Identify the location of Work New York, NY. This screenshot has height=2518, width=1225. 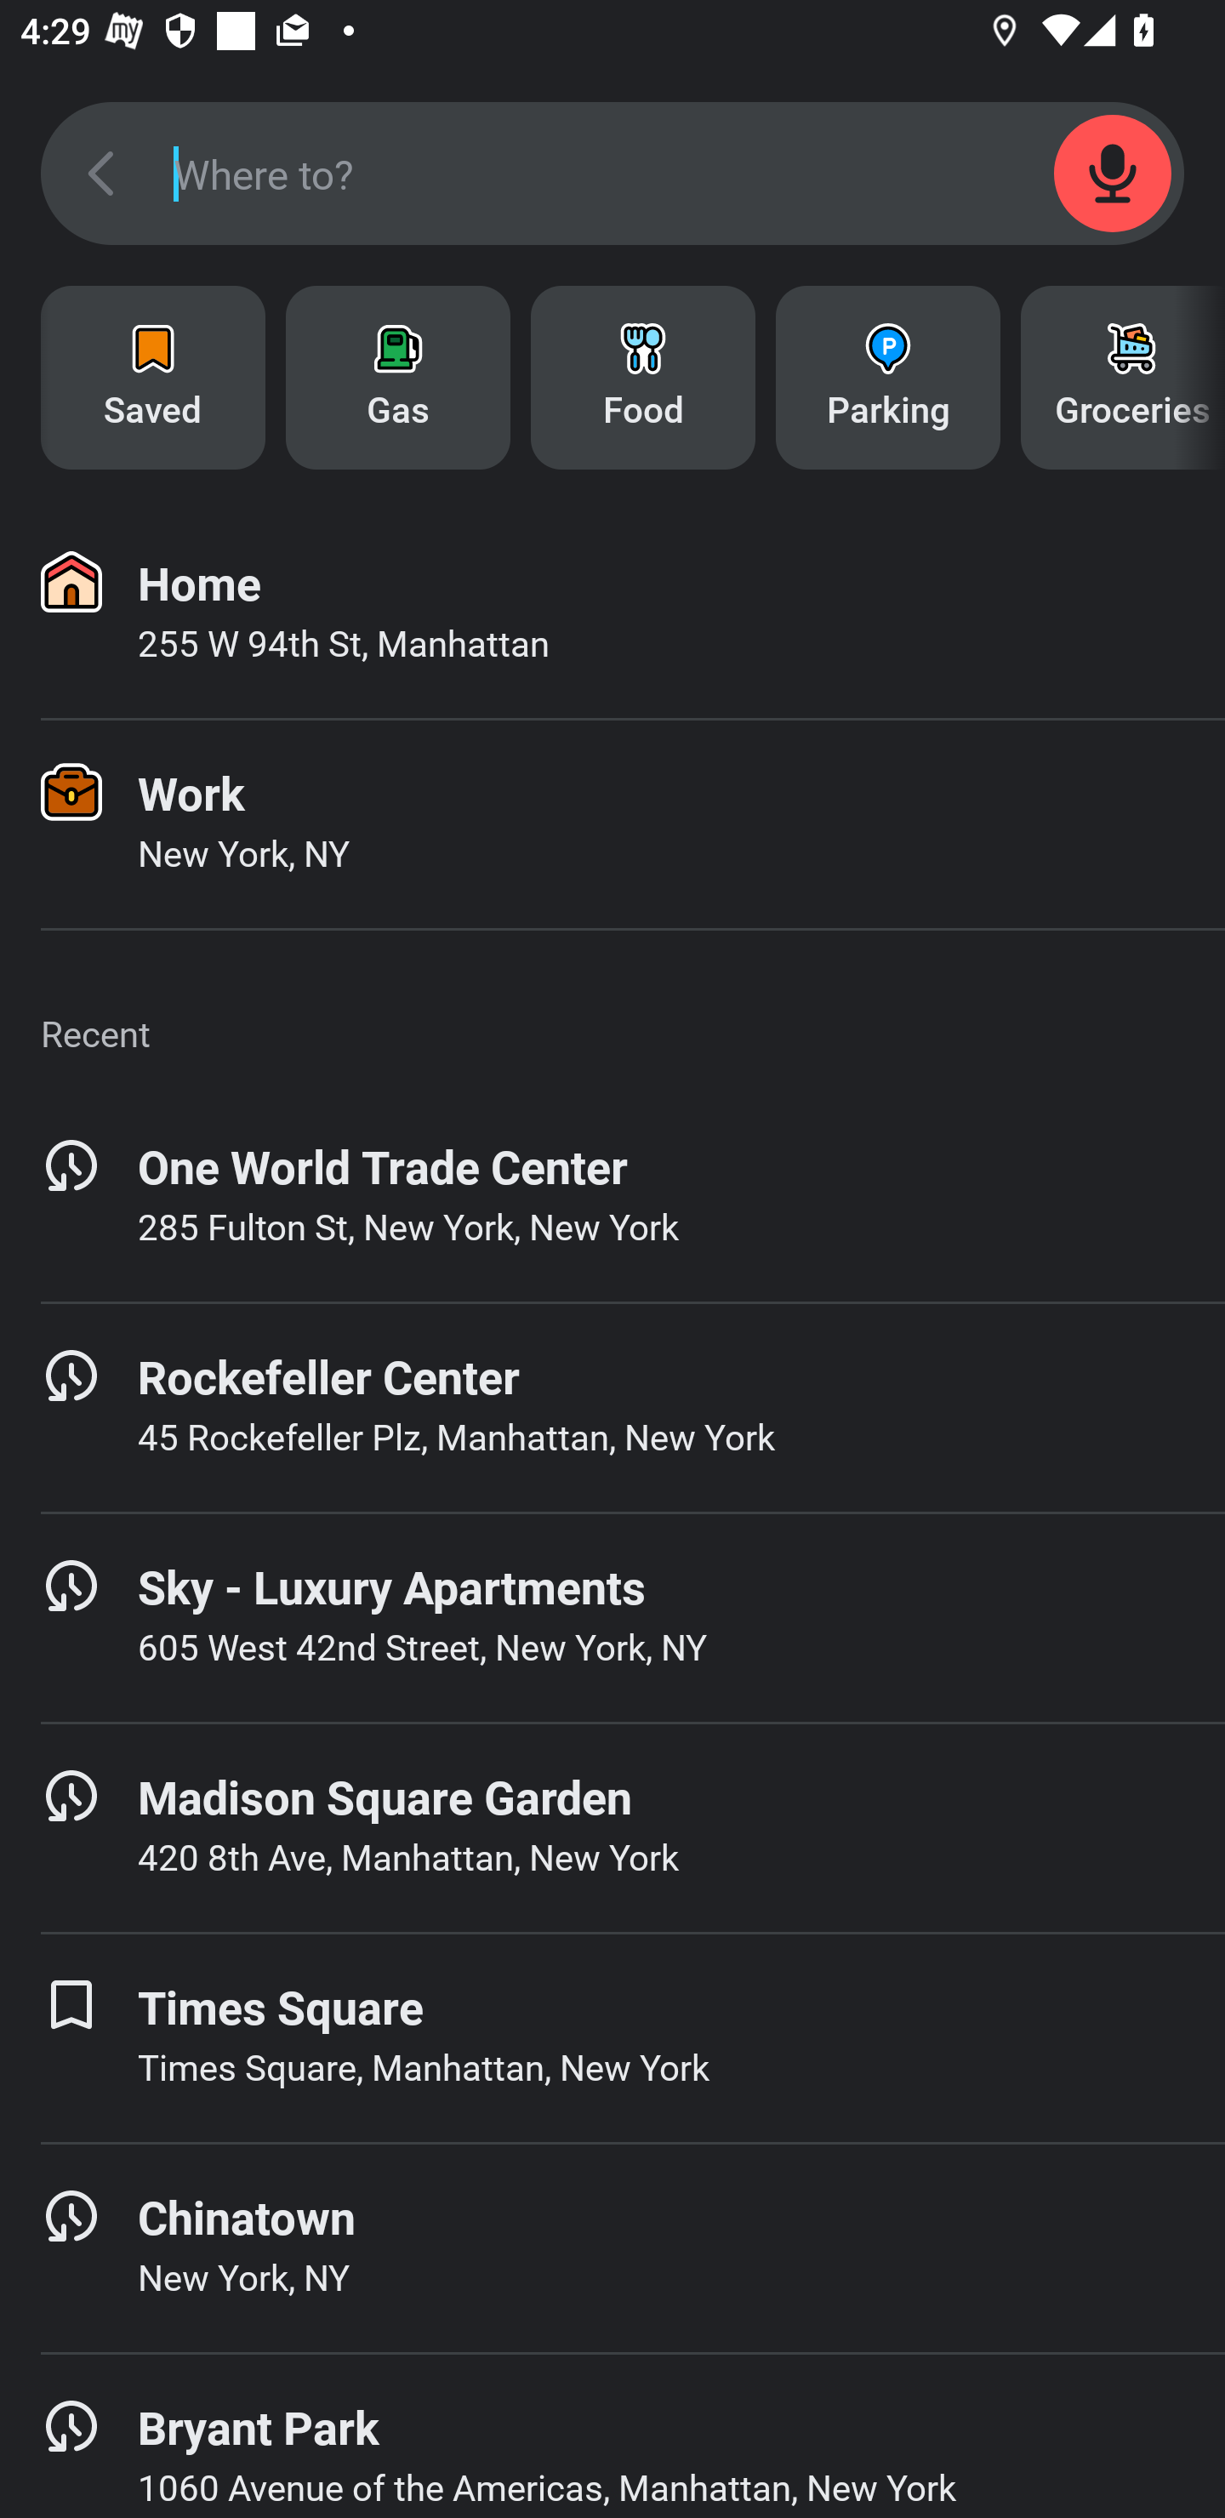
(612, 824).